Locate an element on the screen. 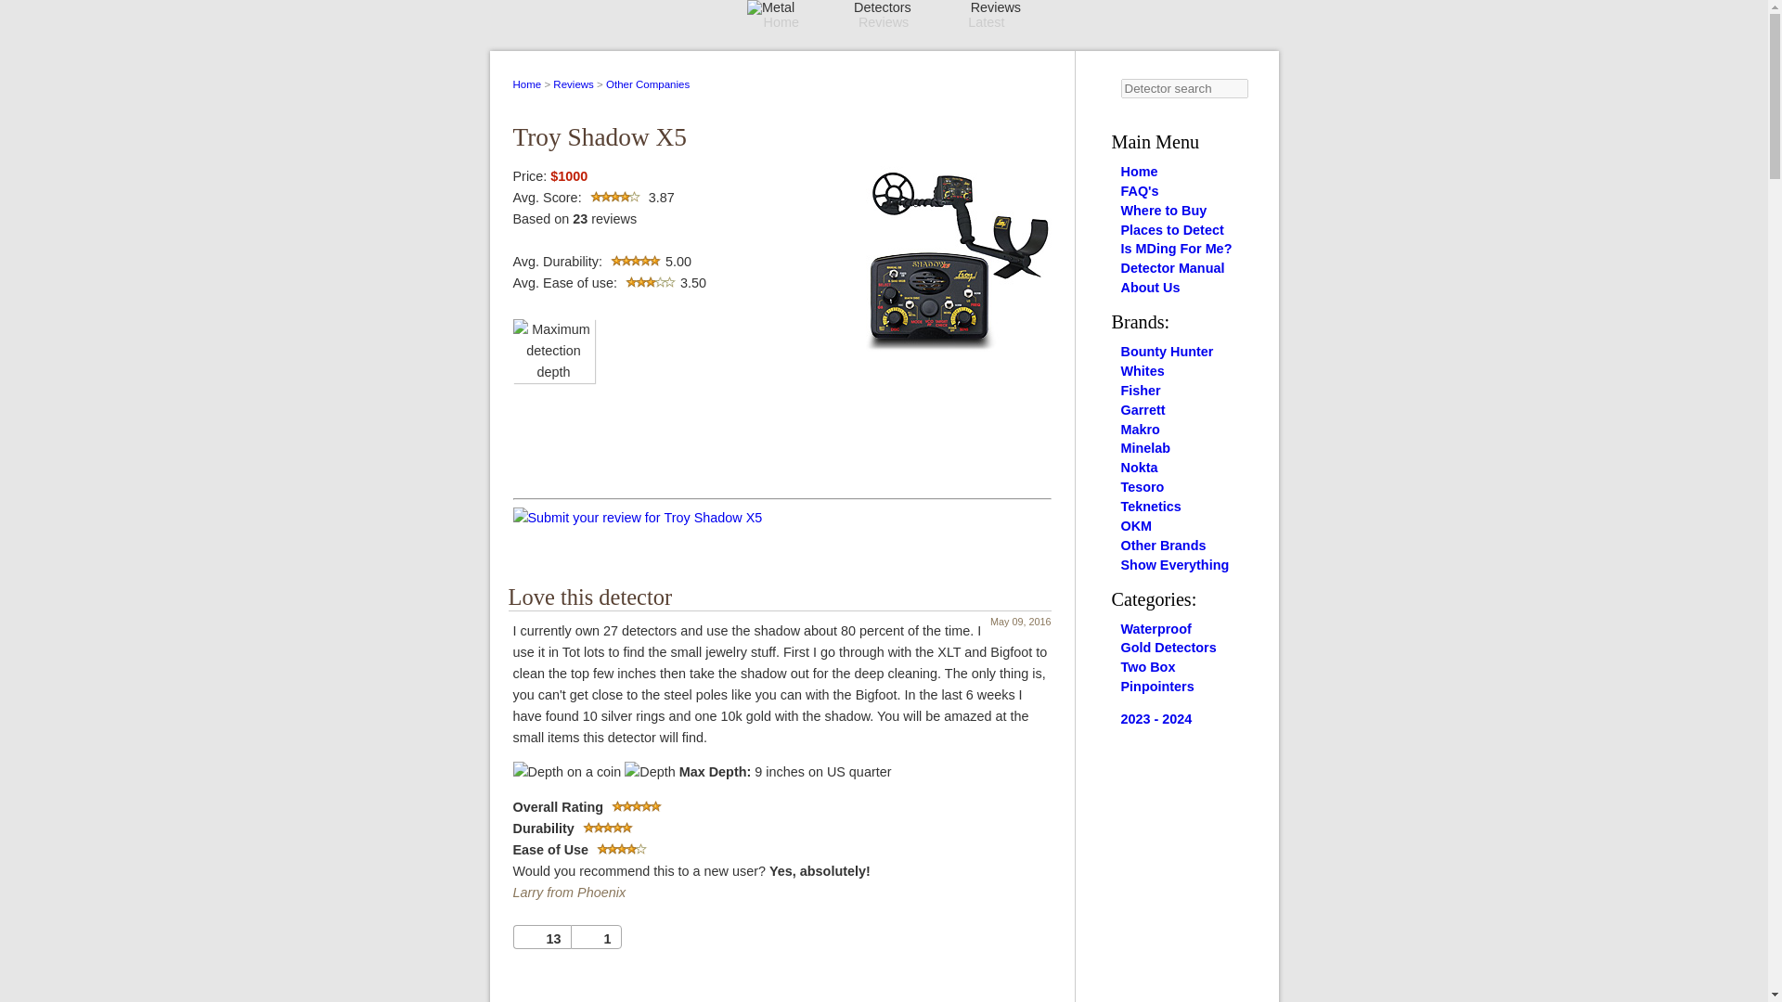  Minelab is located at coordinates (1145, 448).